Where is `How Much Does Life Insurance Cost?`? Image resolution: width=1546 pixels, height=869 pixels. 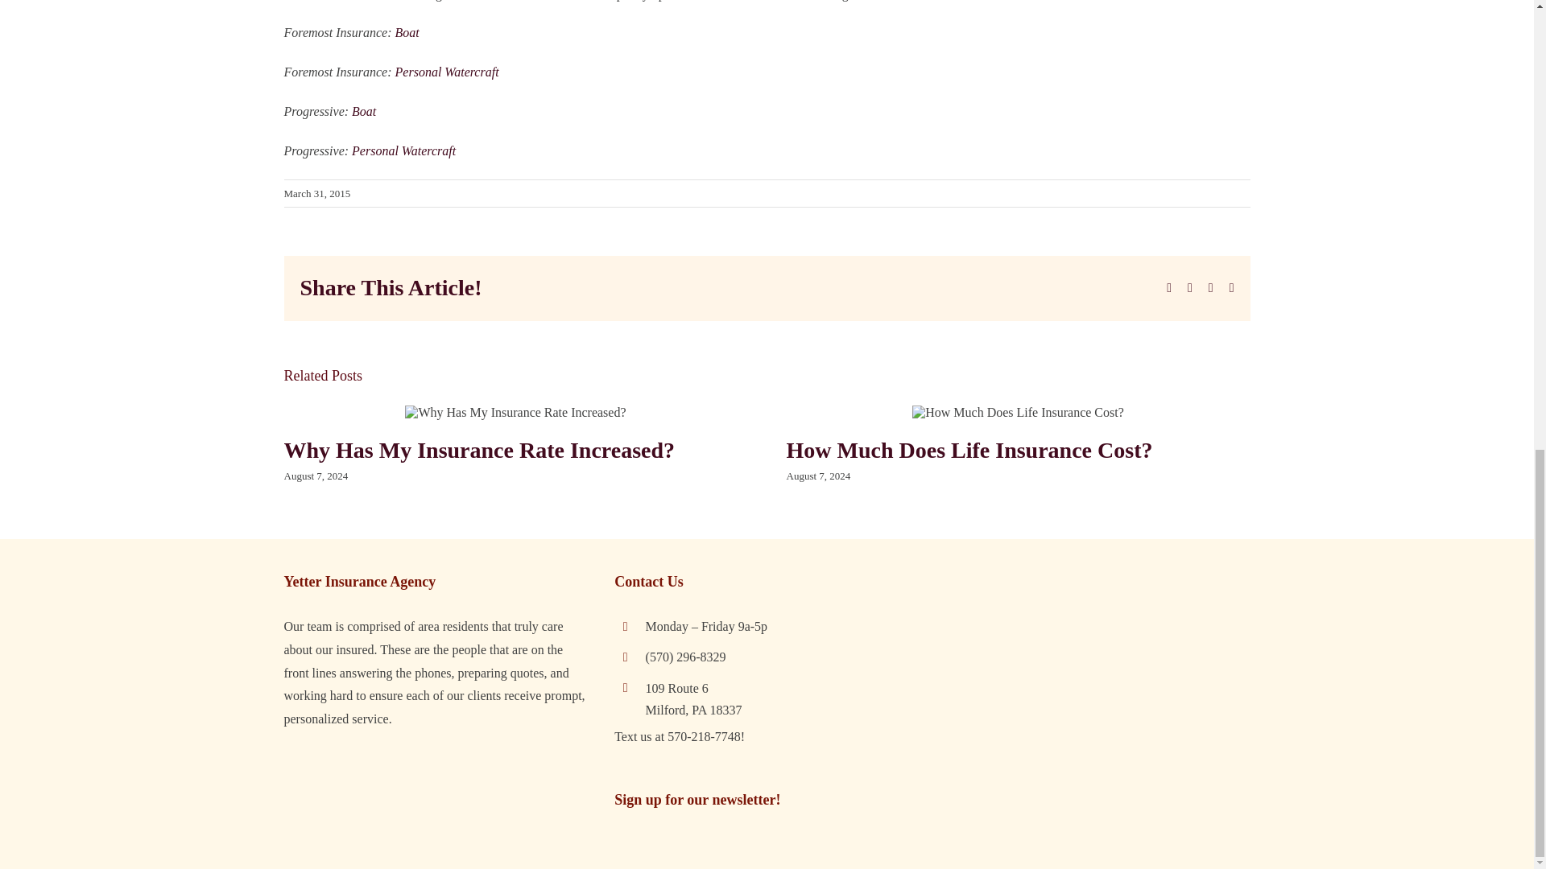
How Much Does Life Insurance Cost? is located at coordinates (968, 450).